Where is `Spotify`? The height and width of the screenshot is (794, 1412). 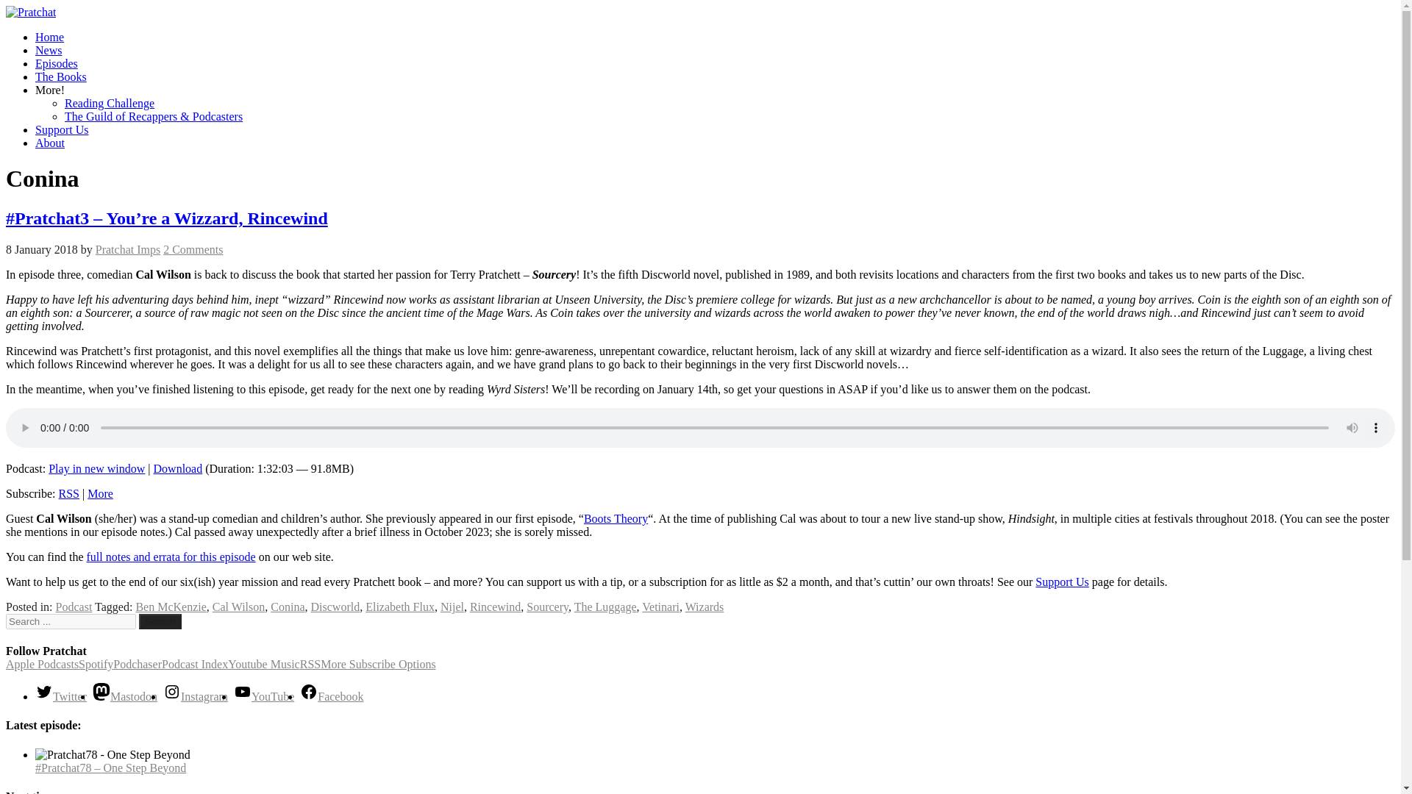 Spotify is located at coordinates (96, 664).